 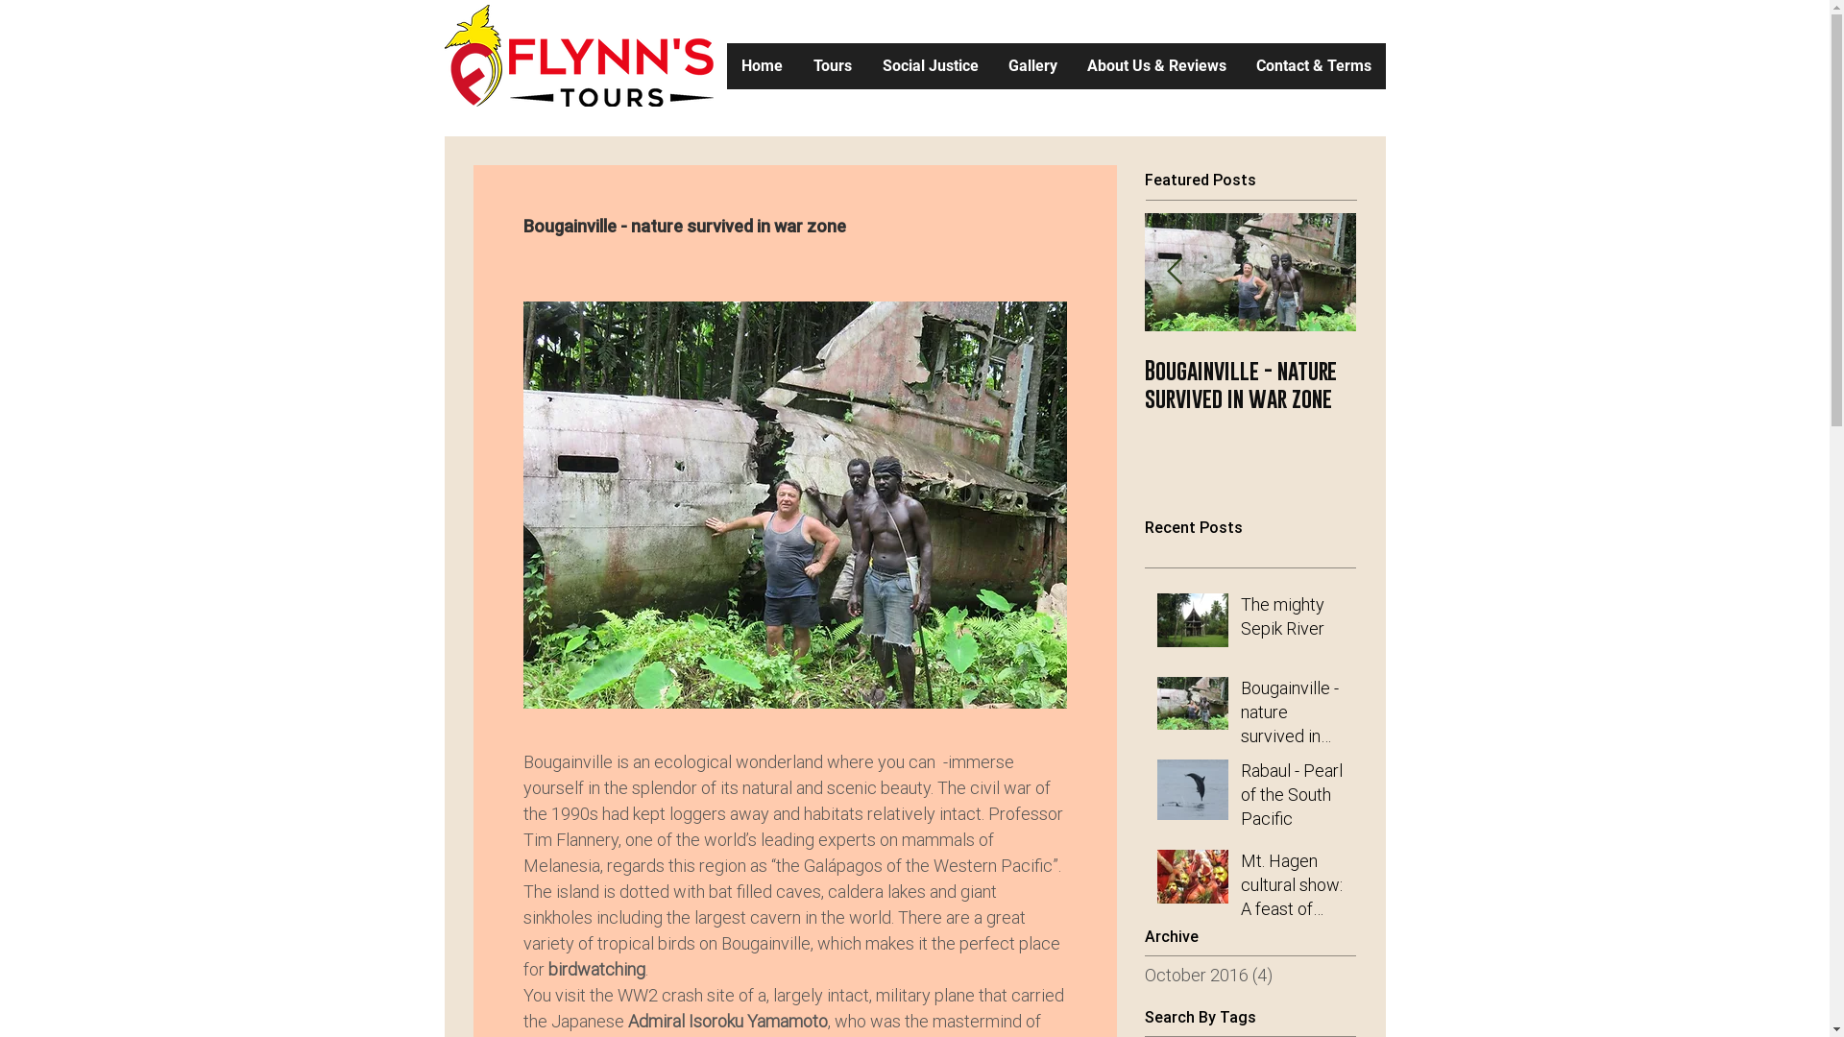 I want to click on Bougainville - nature survived in war zone, so click(x=1250, y=384).